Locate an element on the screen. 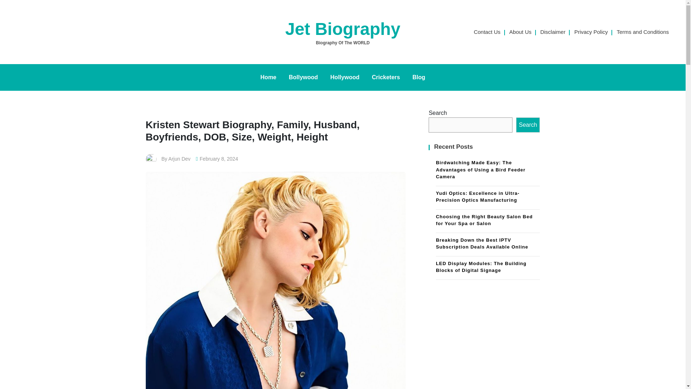  Disclaimer is located at coordinates (553, 32).